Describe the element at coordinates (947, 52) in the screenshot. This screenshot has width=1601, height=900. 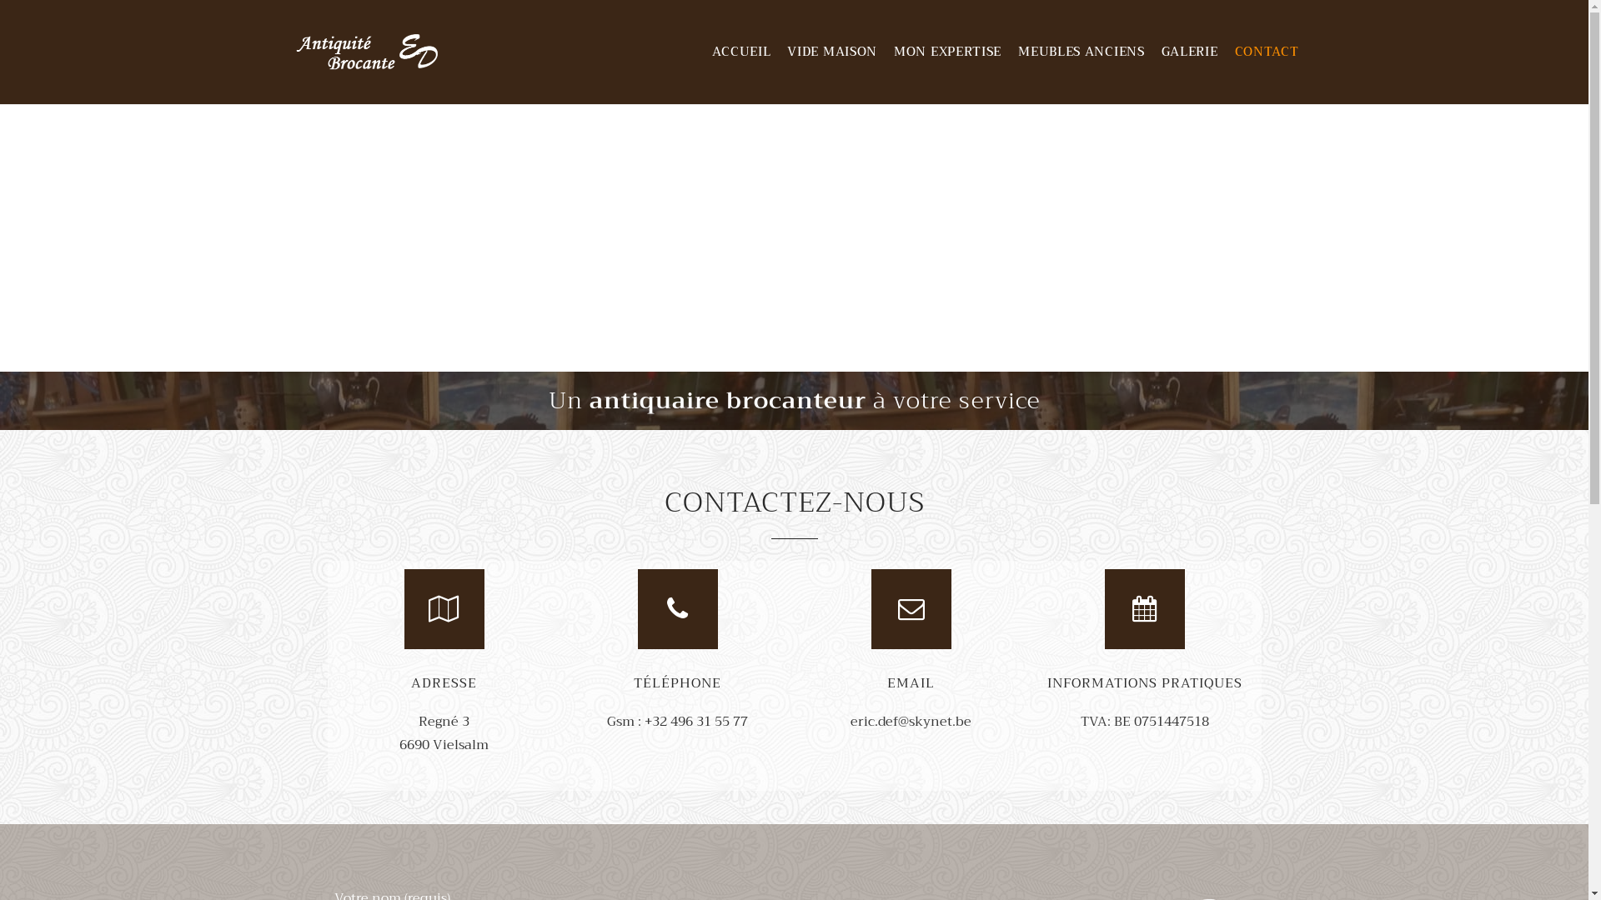
I see `MON EXPERTISE` at that location.